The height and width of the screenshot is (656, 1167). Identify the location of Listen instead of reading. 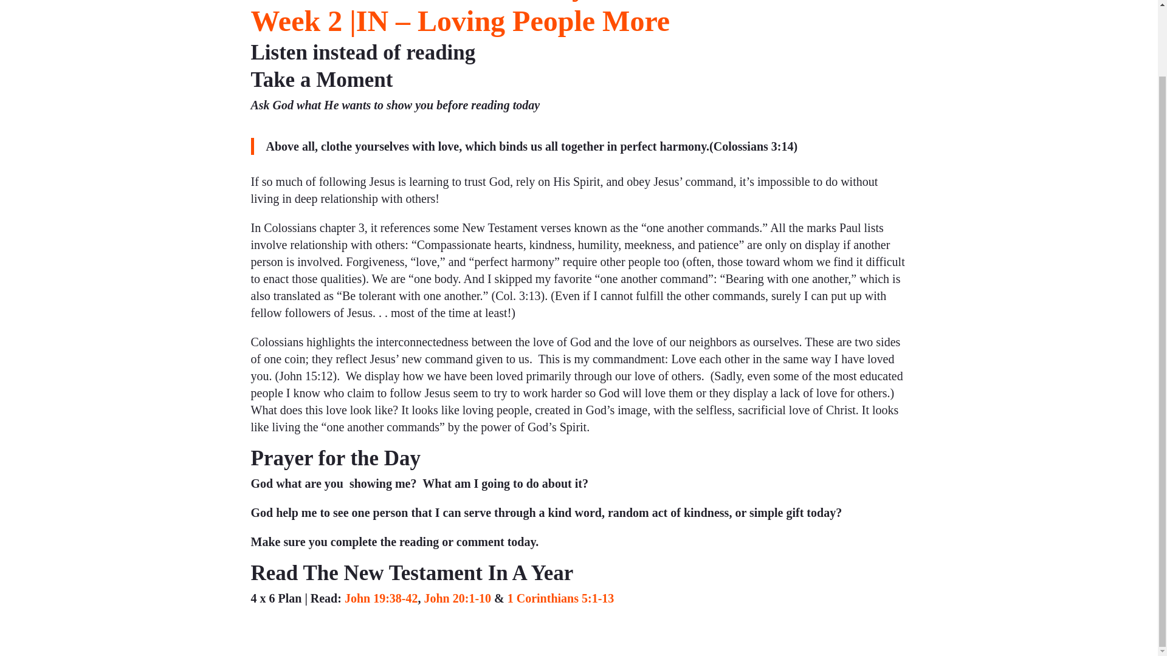
(362, 52).